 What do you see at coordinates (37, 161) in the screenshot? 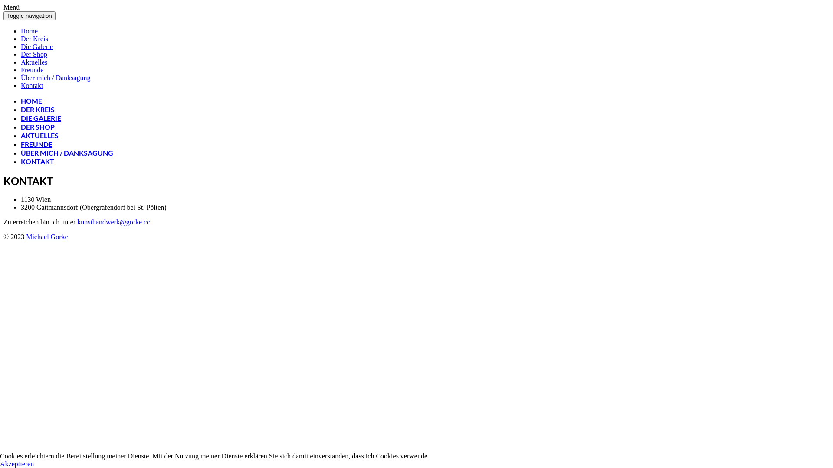
I see `KONTAKT` at bounding box center [37, 161].